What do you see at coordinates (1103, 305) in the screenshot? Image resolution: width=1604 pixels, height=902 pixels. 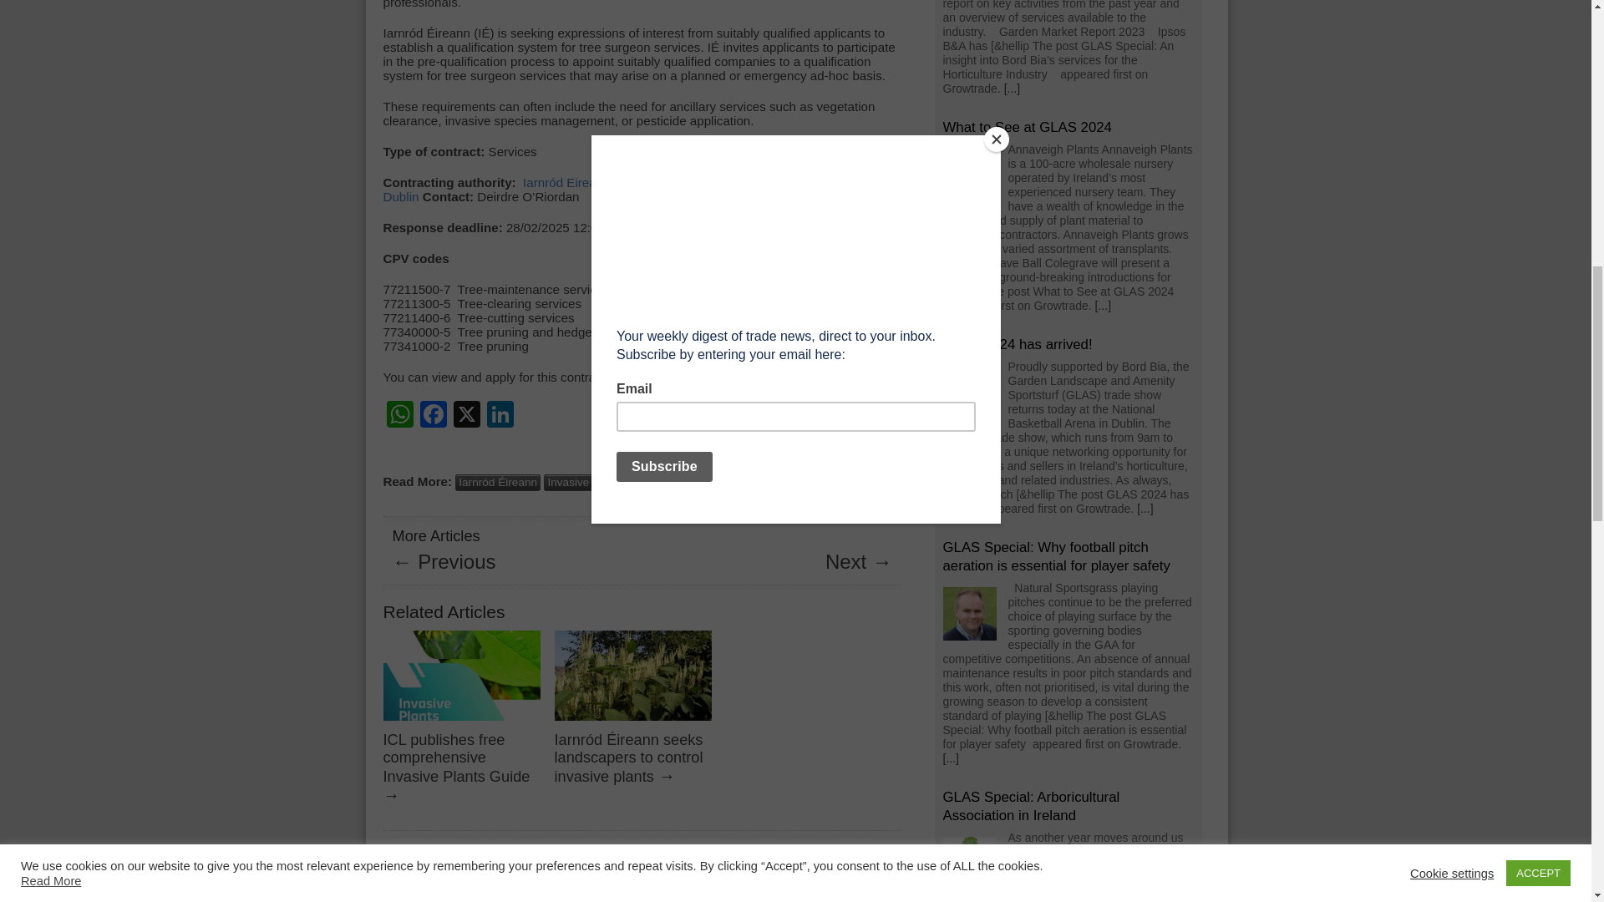 I see `Read more` at bounding box center [1103, 305].